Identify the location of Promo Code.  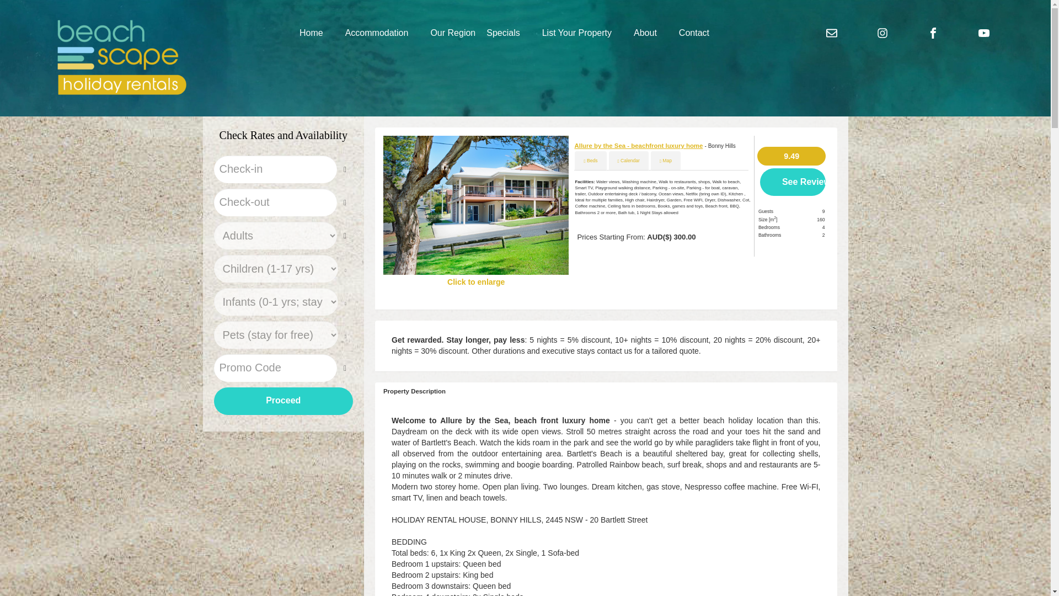
(275, 368).